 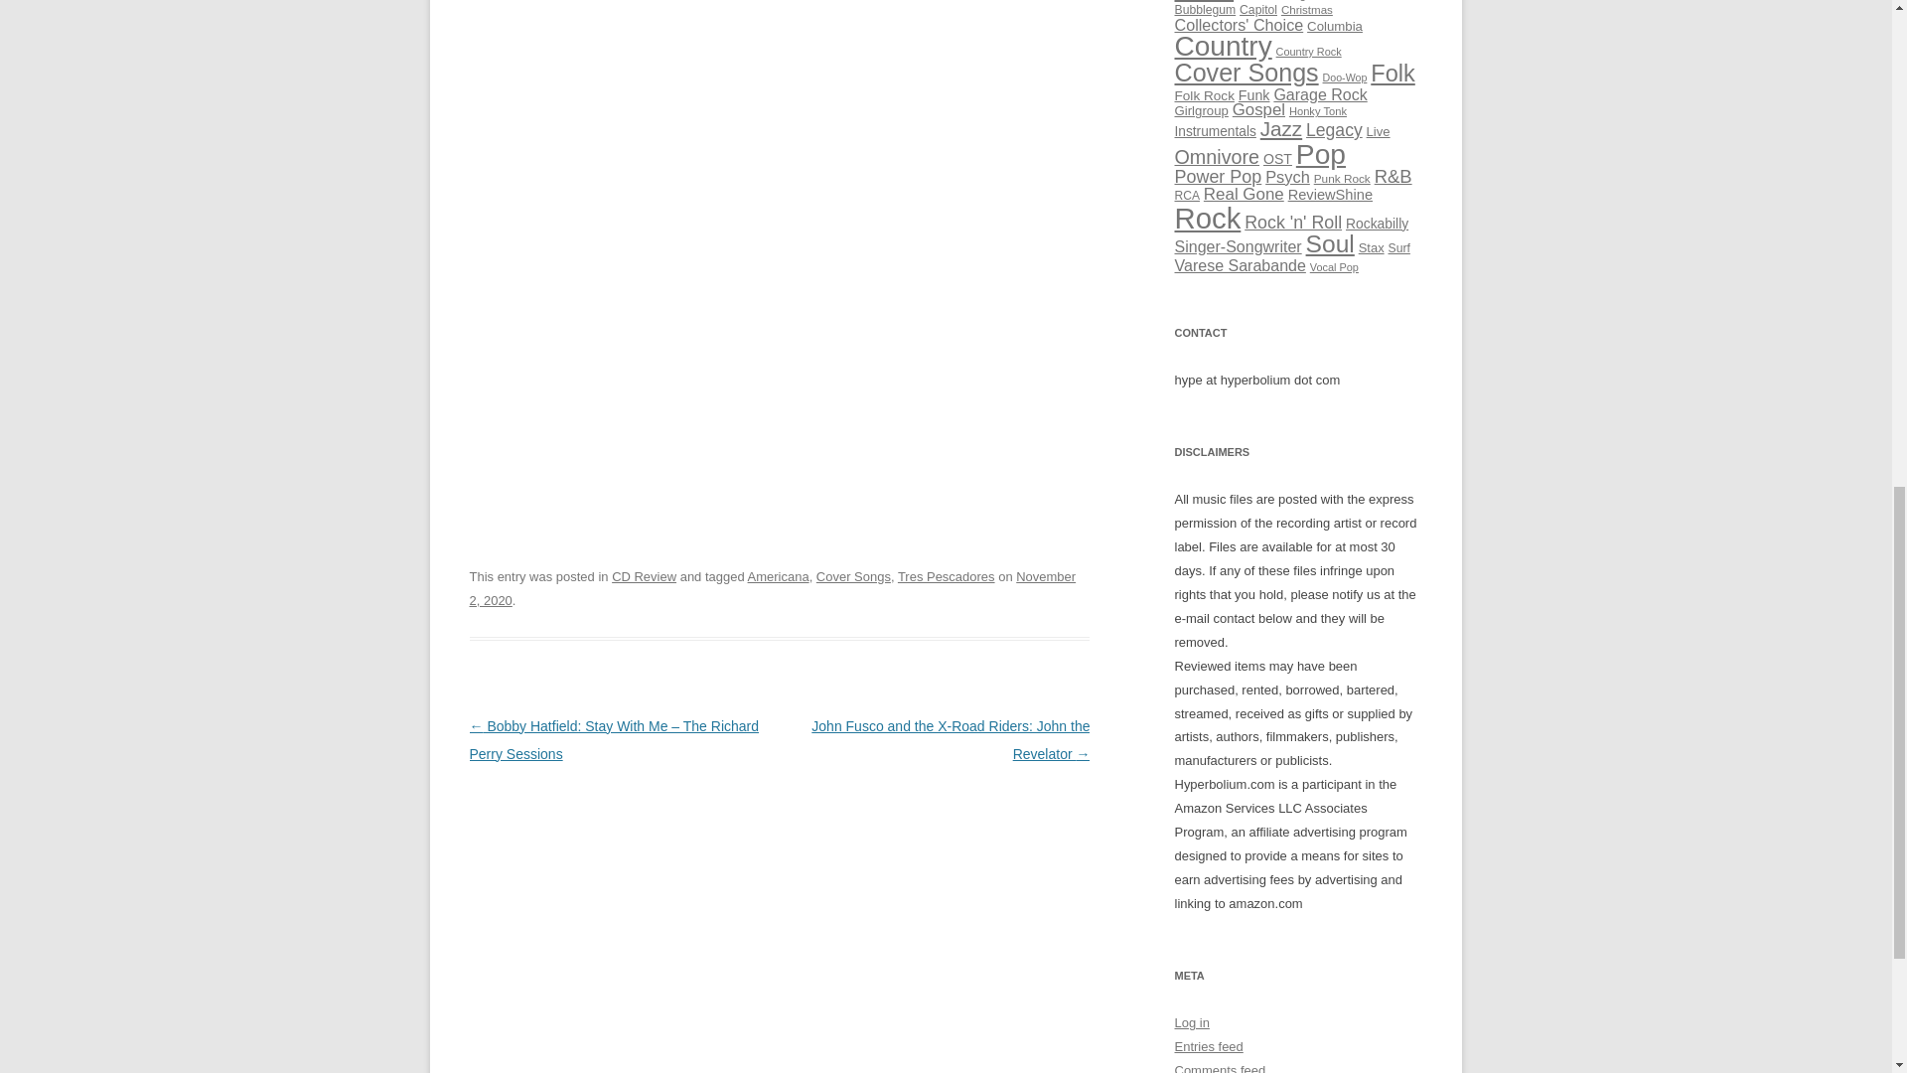 What do you see at coordinates (1309, 52) in the screenshot?
I see `Country Rock` at bounding box center [1309, 52].